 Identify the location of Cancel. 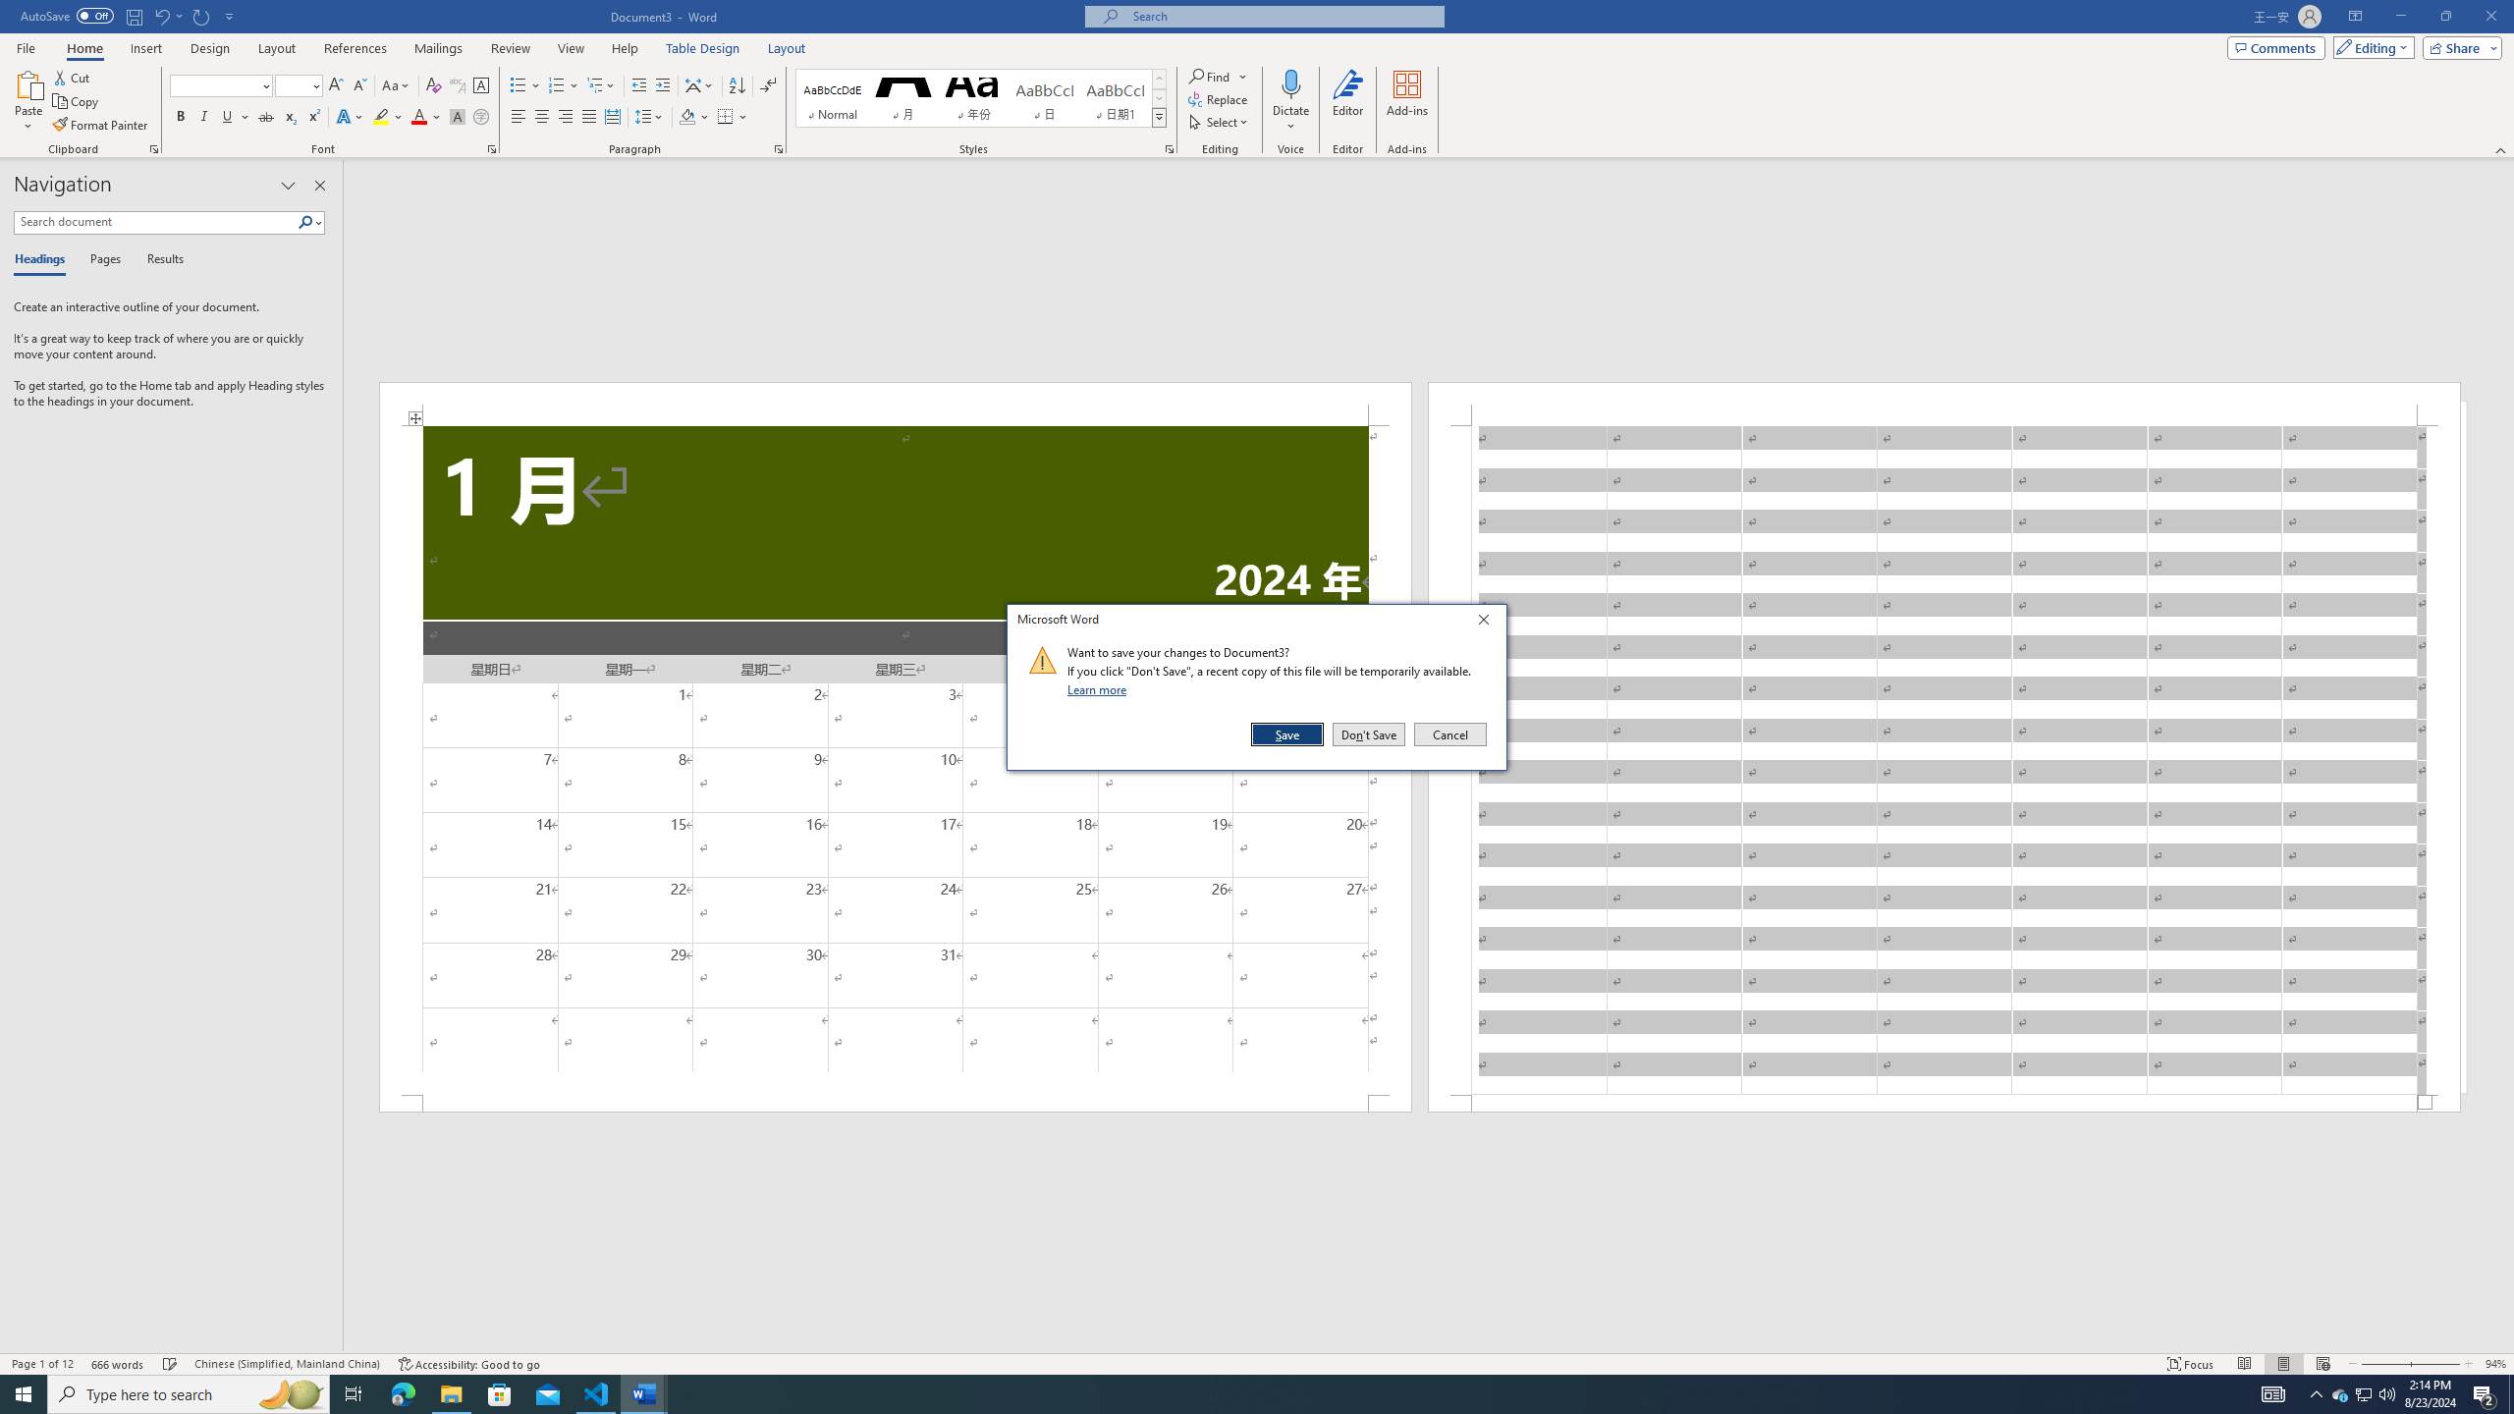
(1448, 734).